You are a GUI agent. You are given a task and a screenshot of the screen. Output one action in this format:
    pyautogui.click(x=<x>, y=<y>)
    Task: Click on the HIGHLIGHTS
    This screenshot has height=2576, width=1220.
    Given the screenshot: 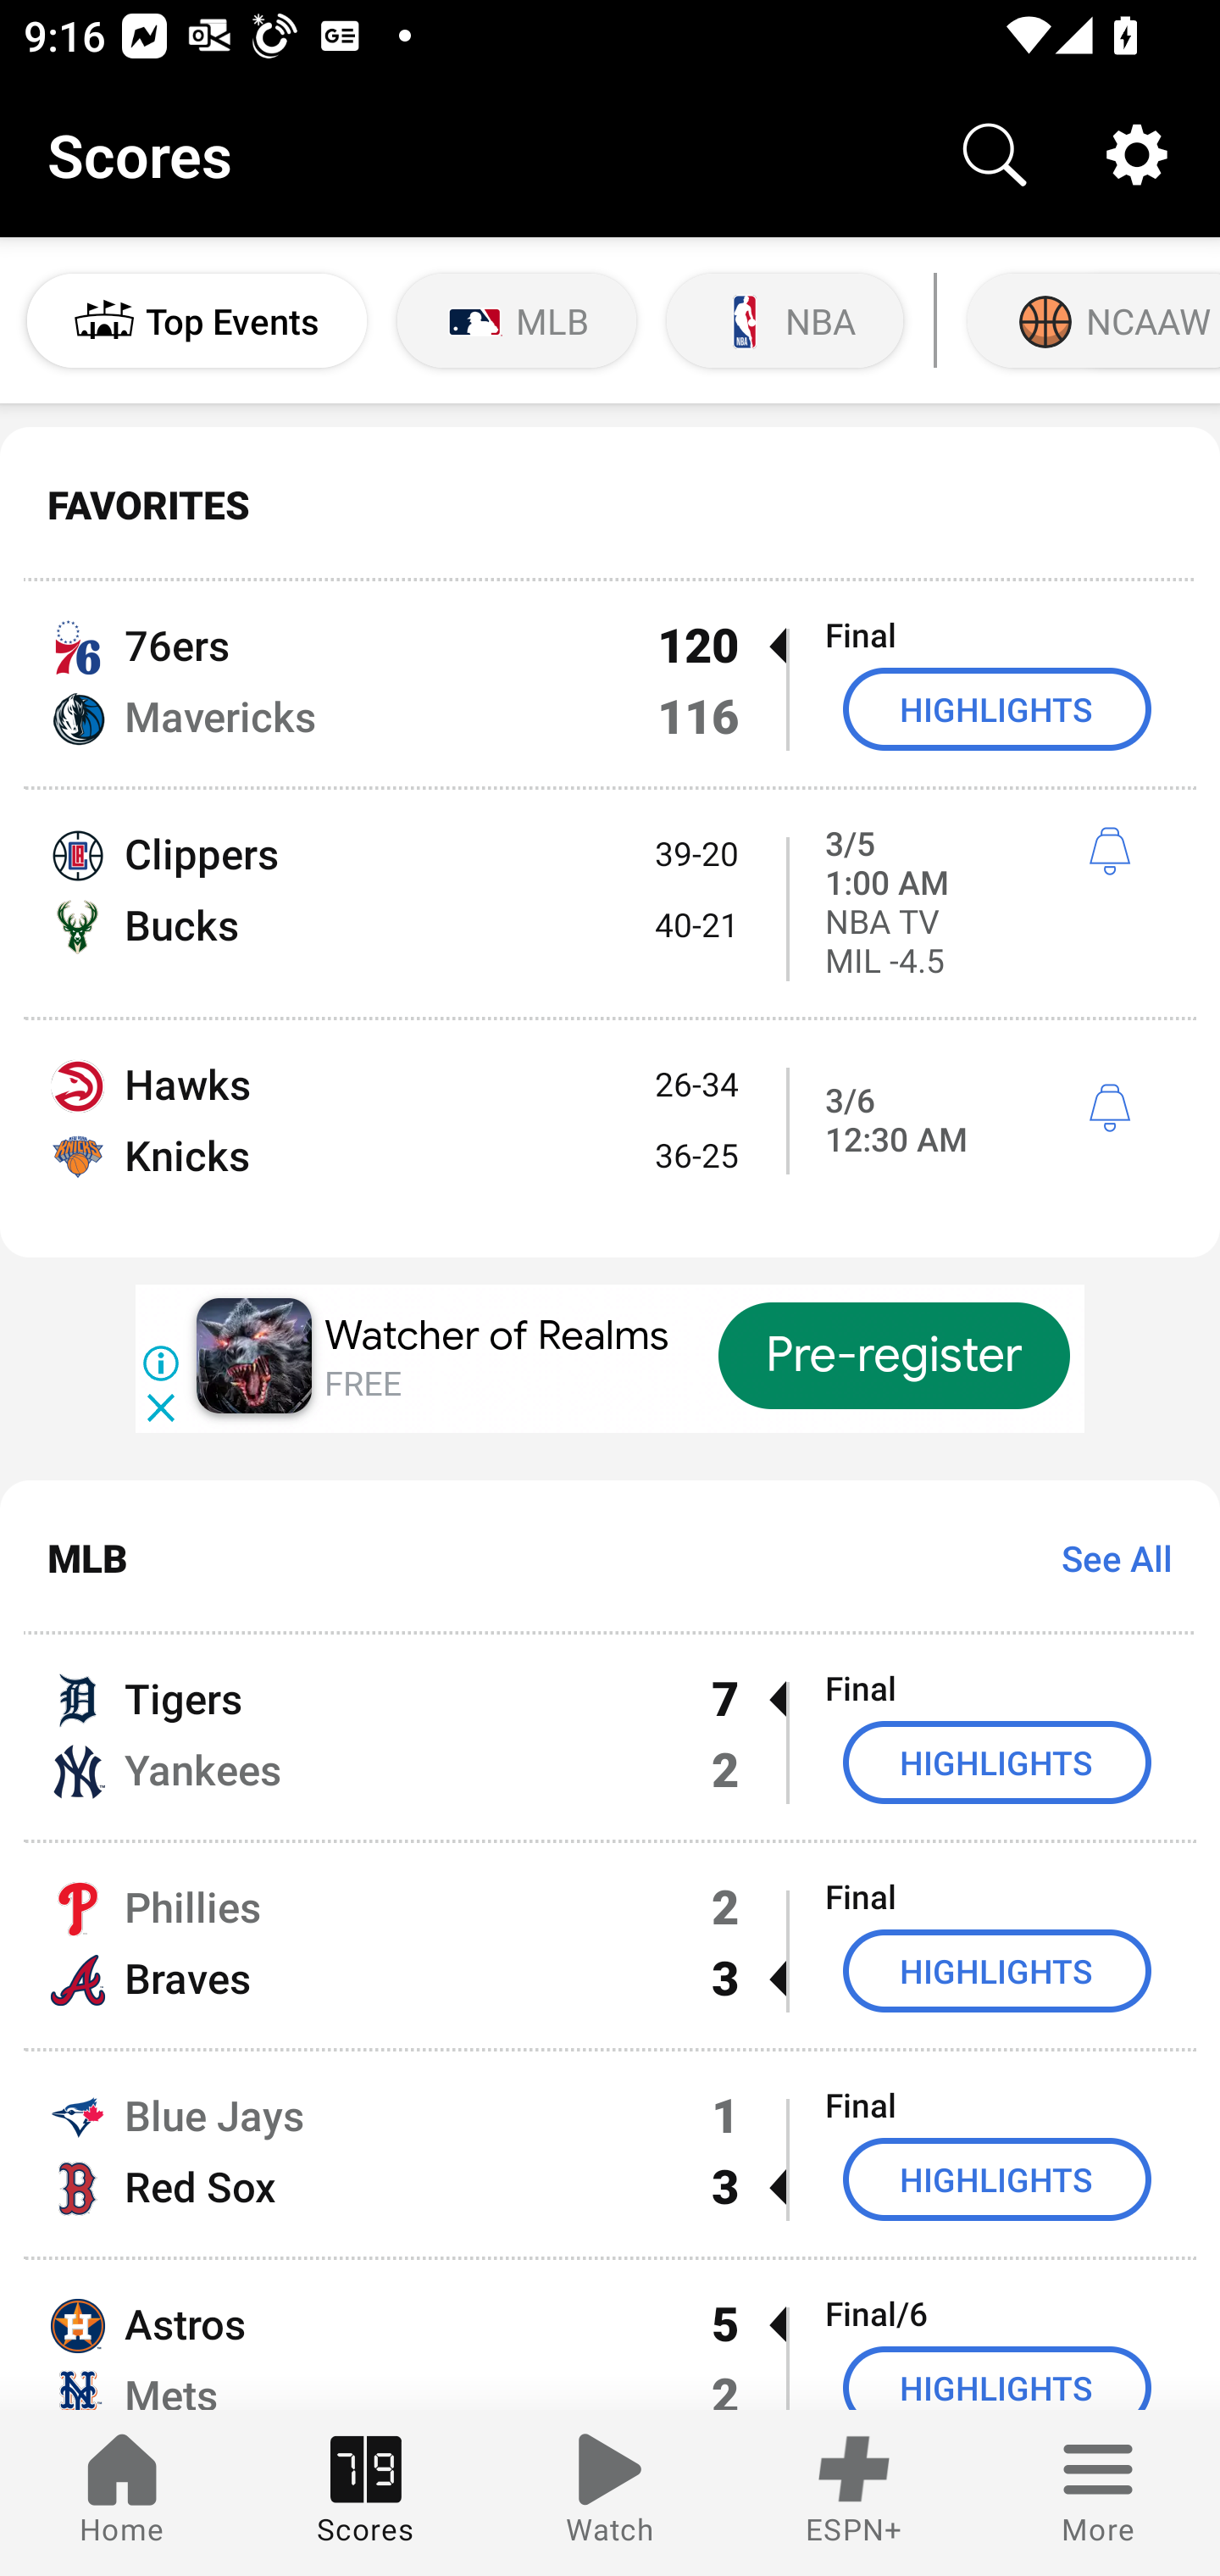 What is the action you would take?
    pyautogui.click(x=997, y=1970)
    